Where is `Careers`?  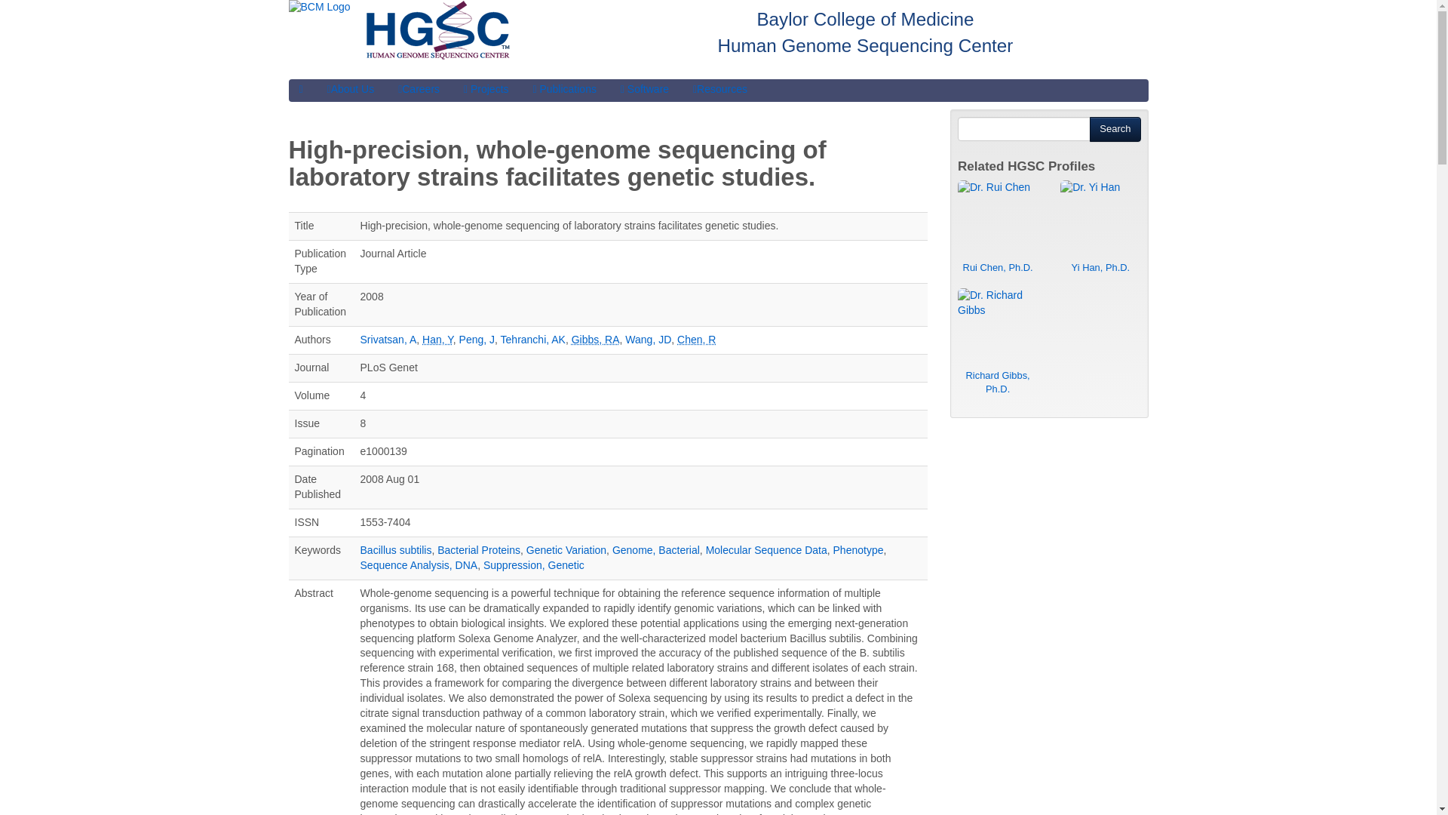
Careers is located at coordinates (419, 89).